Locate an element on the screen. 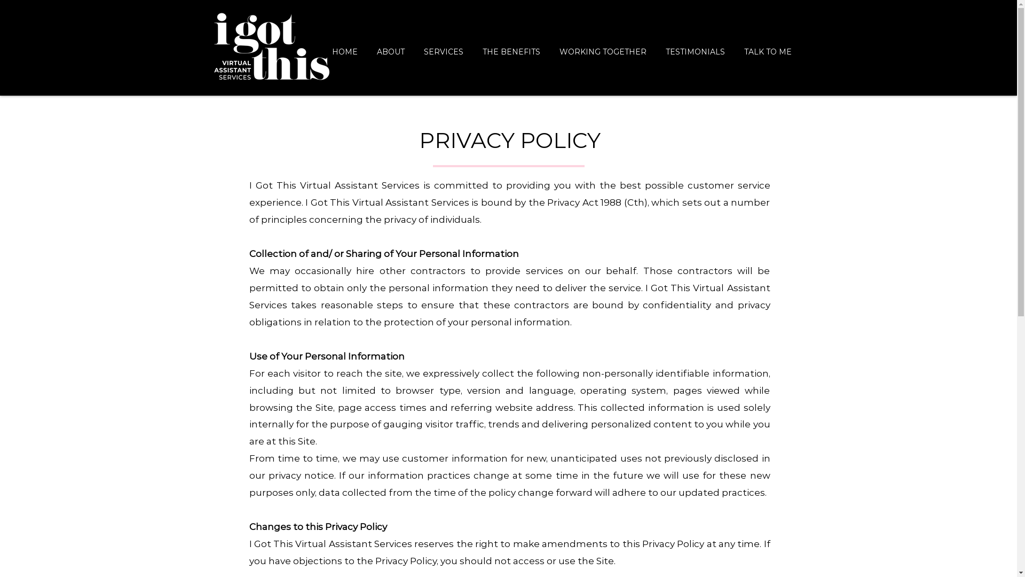  THE BENEFITS is located at coordinates (511, 47).